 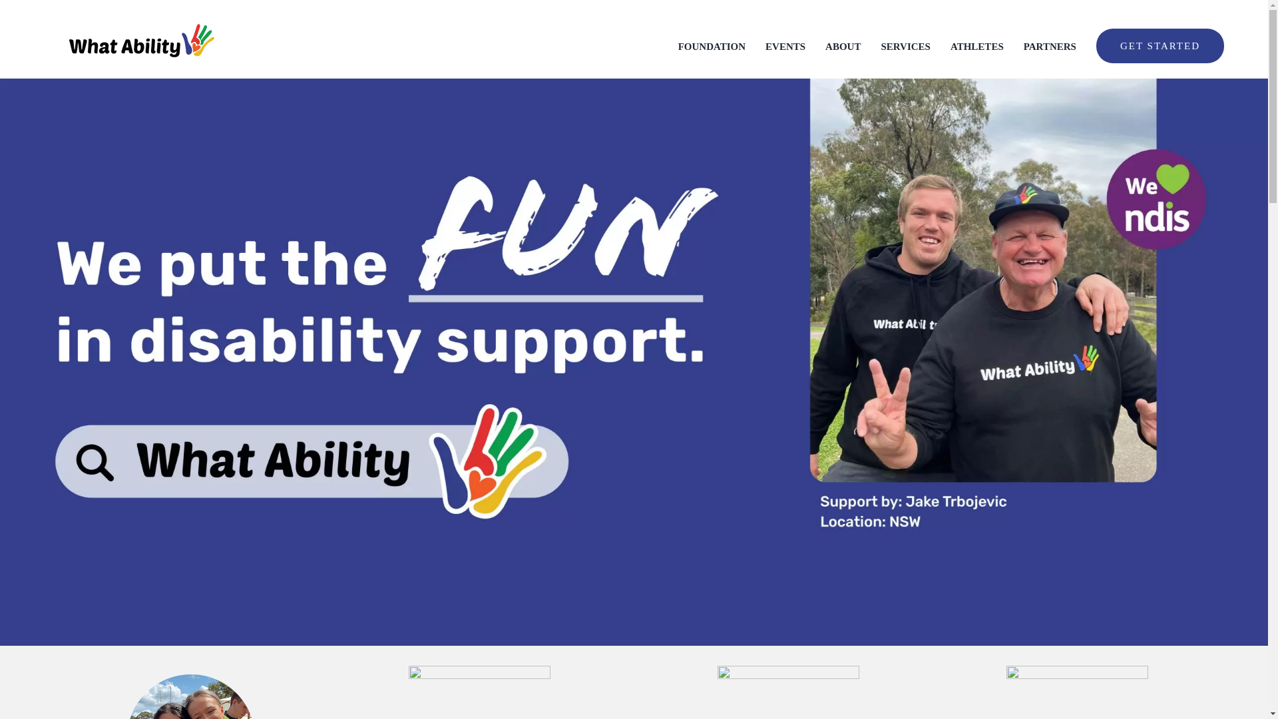 I want to click on FOUNDATION, so click(x=712, y=47).